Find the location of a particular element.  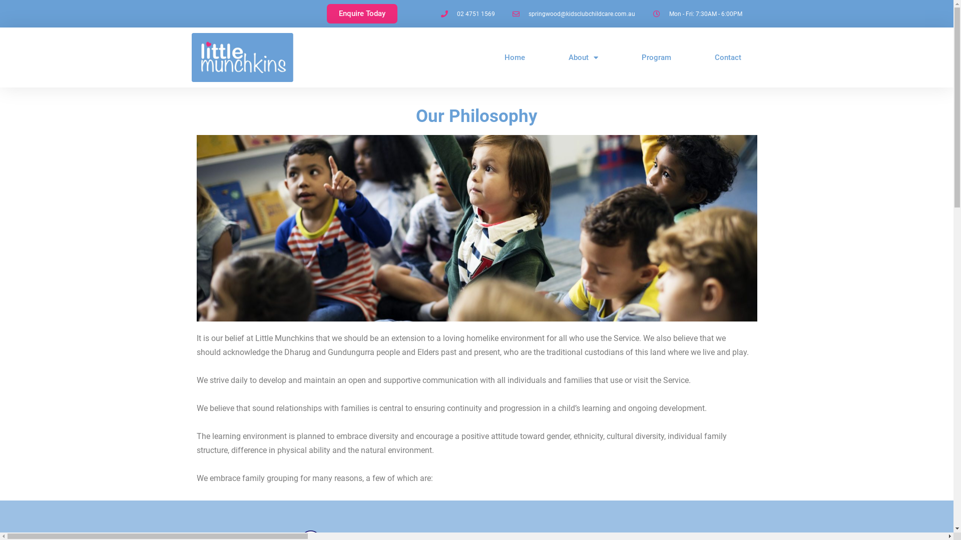

02 4751 1569 is located at coordinates (467, 14).